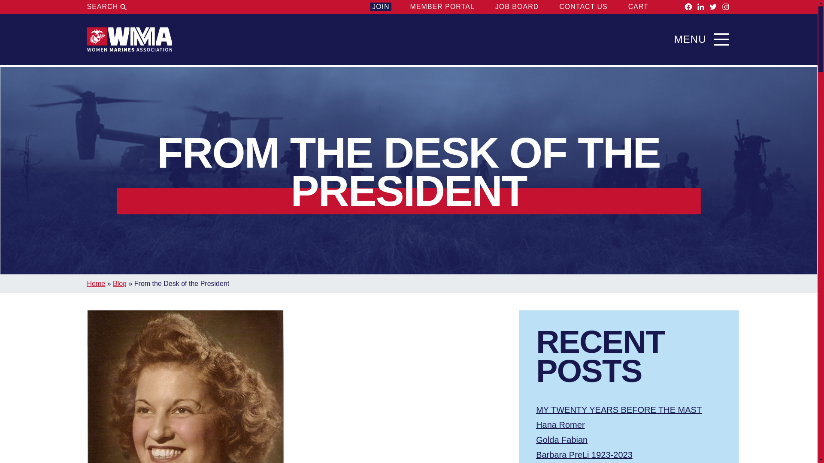  Describe the element at coordinates (700, 7) in the screenshot. I see `Linkedin` at that location.